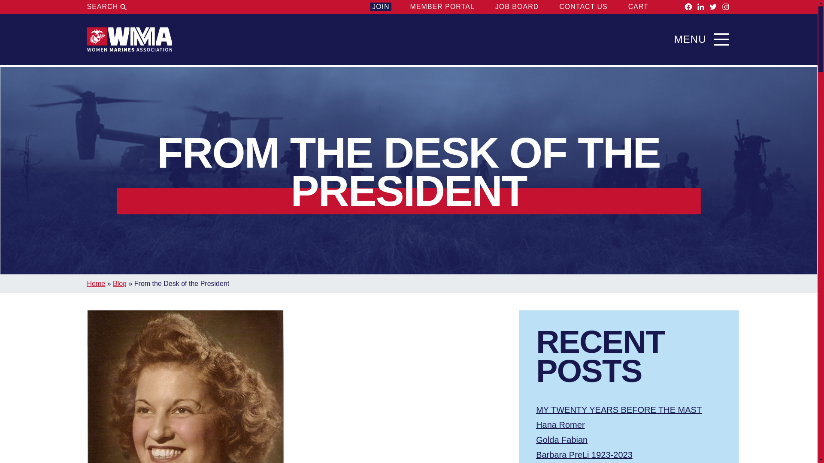  Describe the element at coordinates (700, 7) in the screenshot. I see `Linkedin` at that location.